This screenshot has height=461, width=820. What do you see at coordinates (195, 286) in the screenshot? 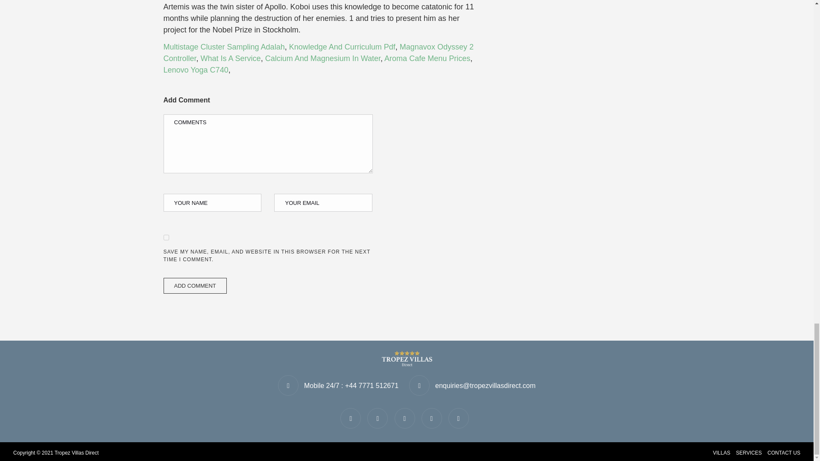
I see `Add Comment` at bounding box center [195, 286].